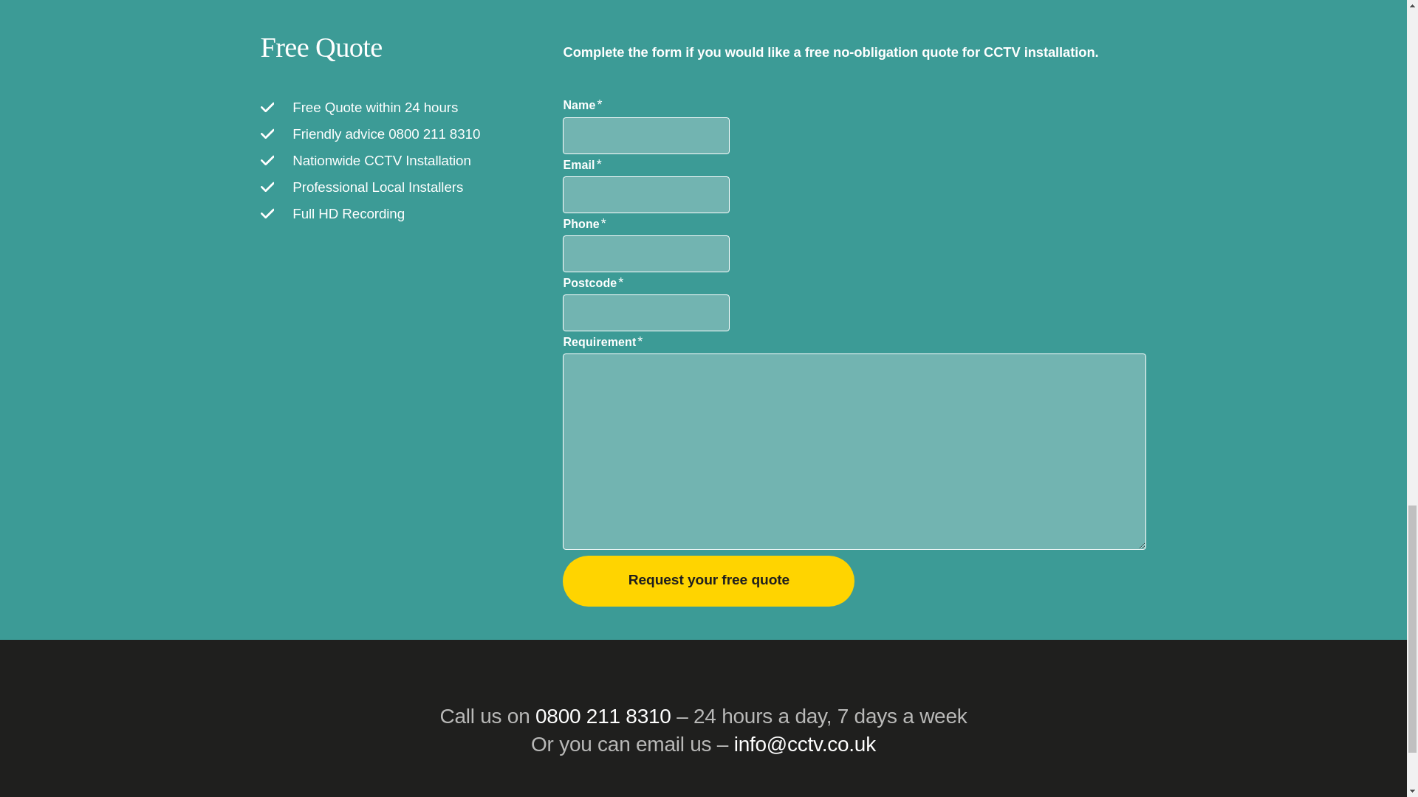  Describe the element at coordinates (595, 796) in the screenshot. I see `Home Security` at that location.